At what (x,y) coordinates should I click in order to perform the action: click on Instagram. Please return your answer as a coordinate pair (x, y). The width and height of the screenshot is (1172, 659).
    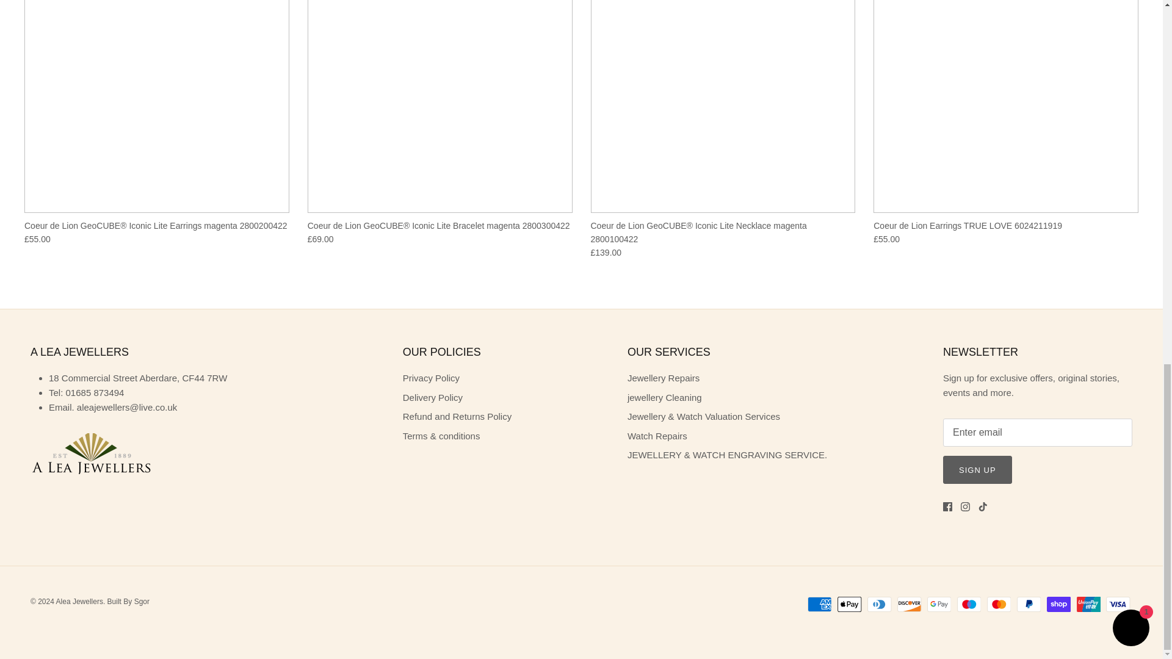
    Looking at the image, I should click on (966, 506).